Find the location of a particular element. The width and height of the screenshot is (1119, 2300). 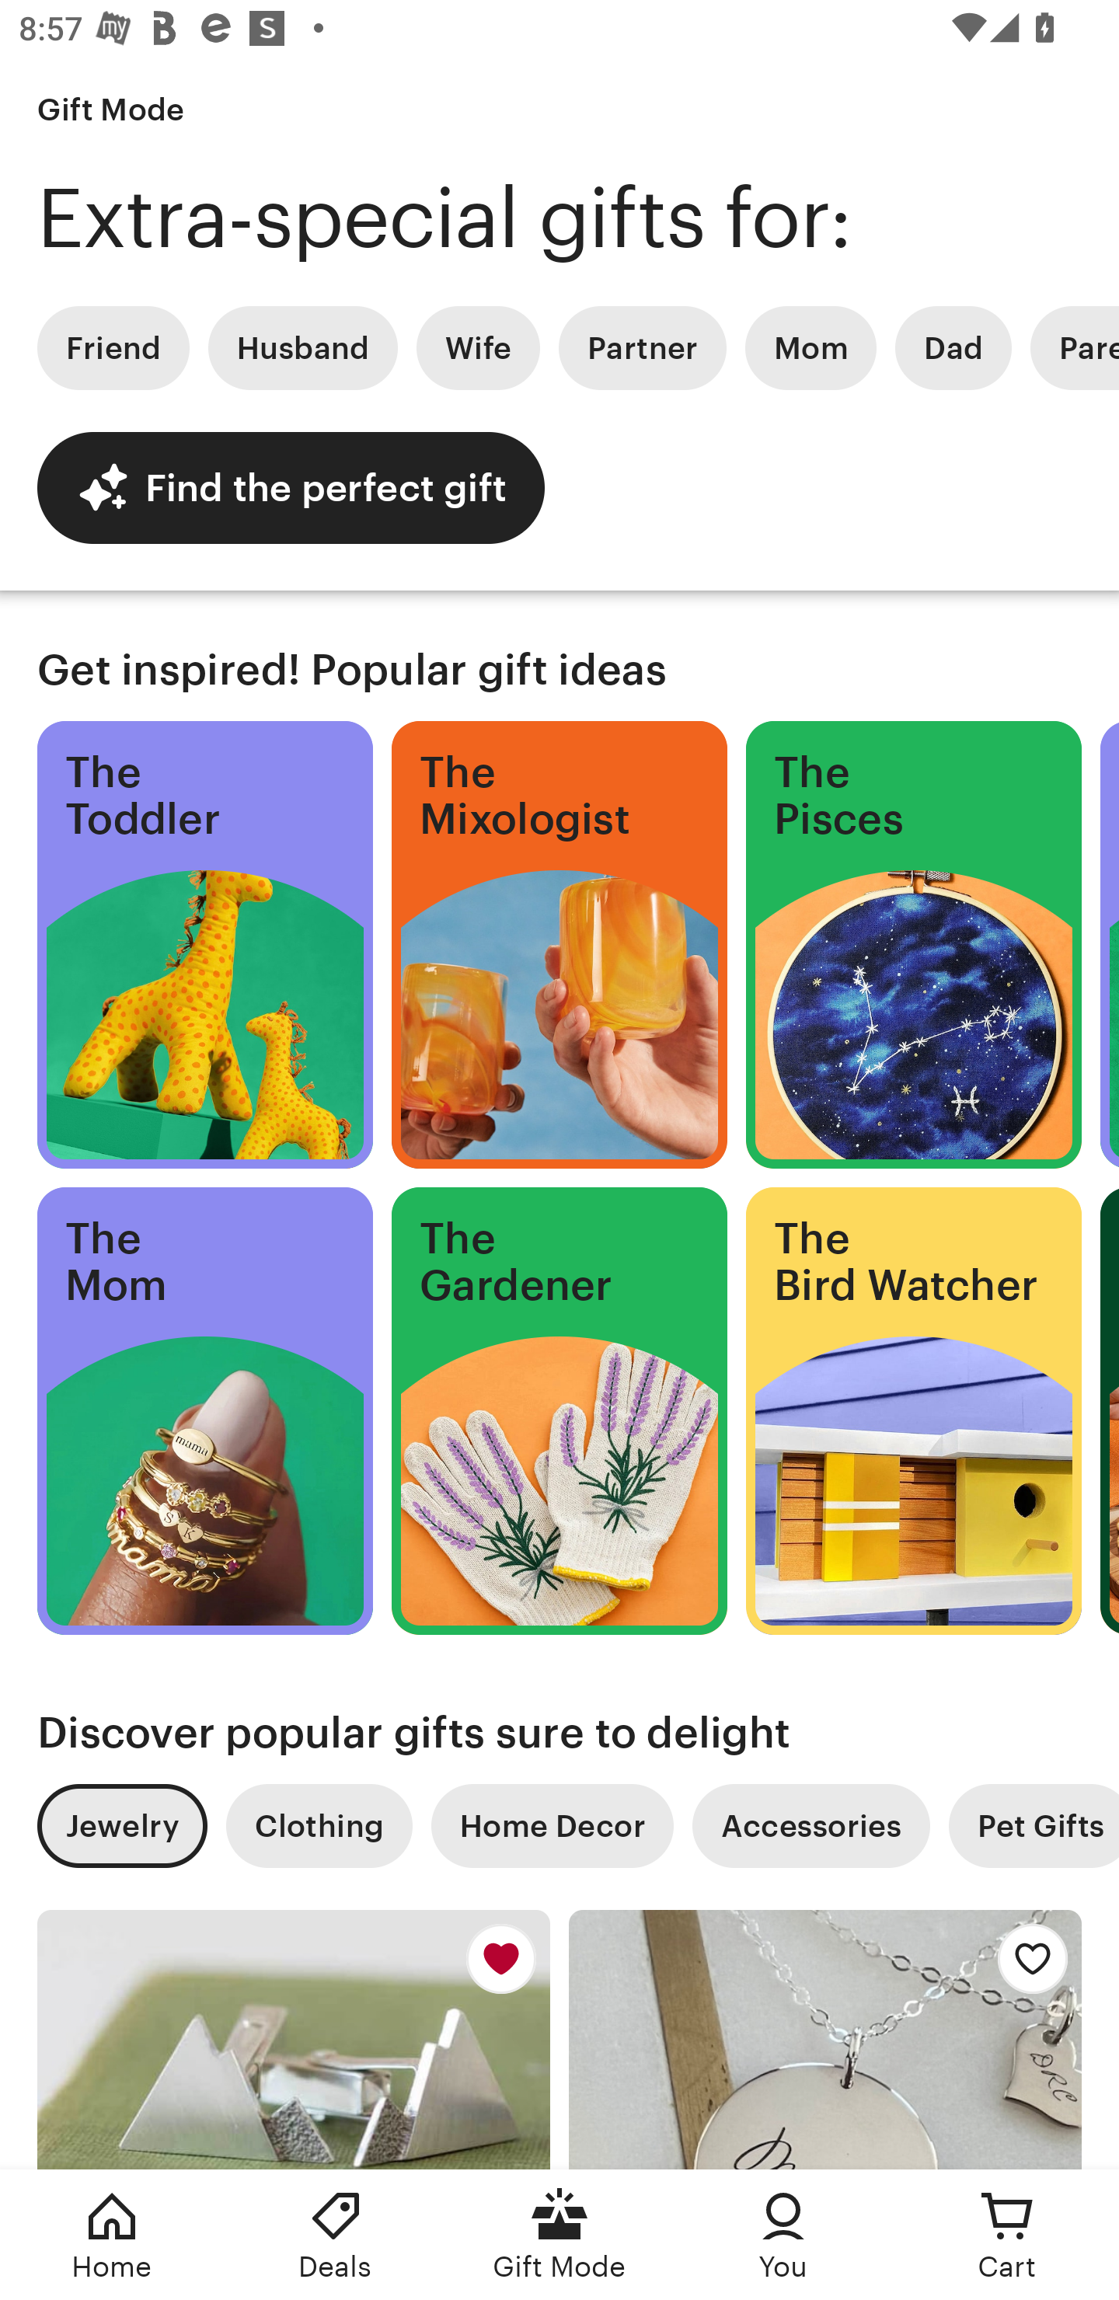

Deals is located at coordinates (336, 2235).